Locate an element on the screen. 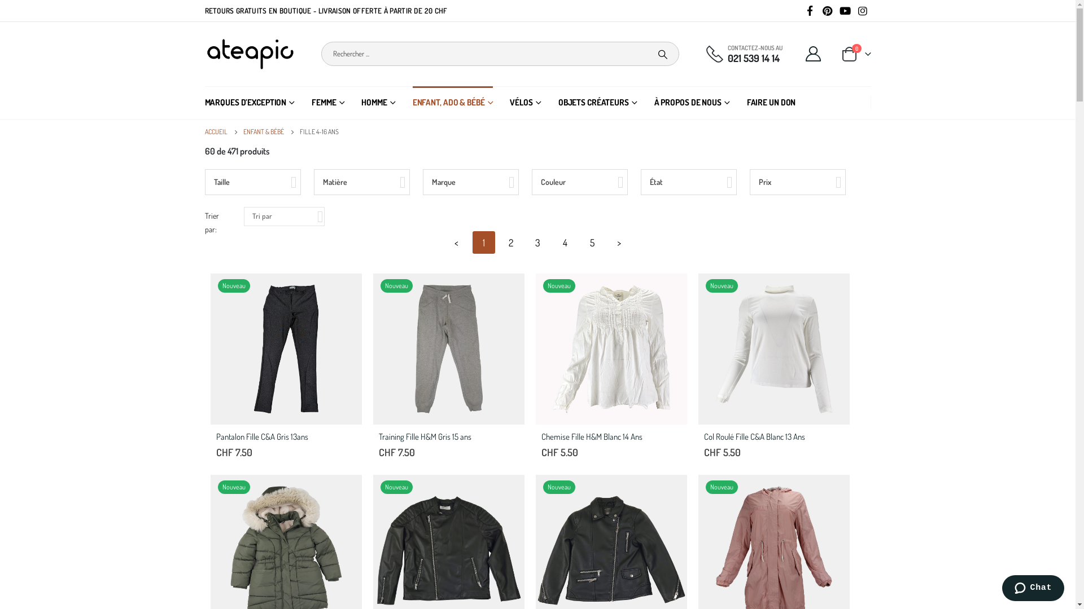  Training Fille H&M Gris 15 ans is located at coordinates (447, 438).